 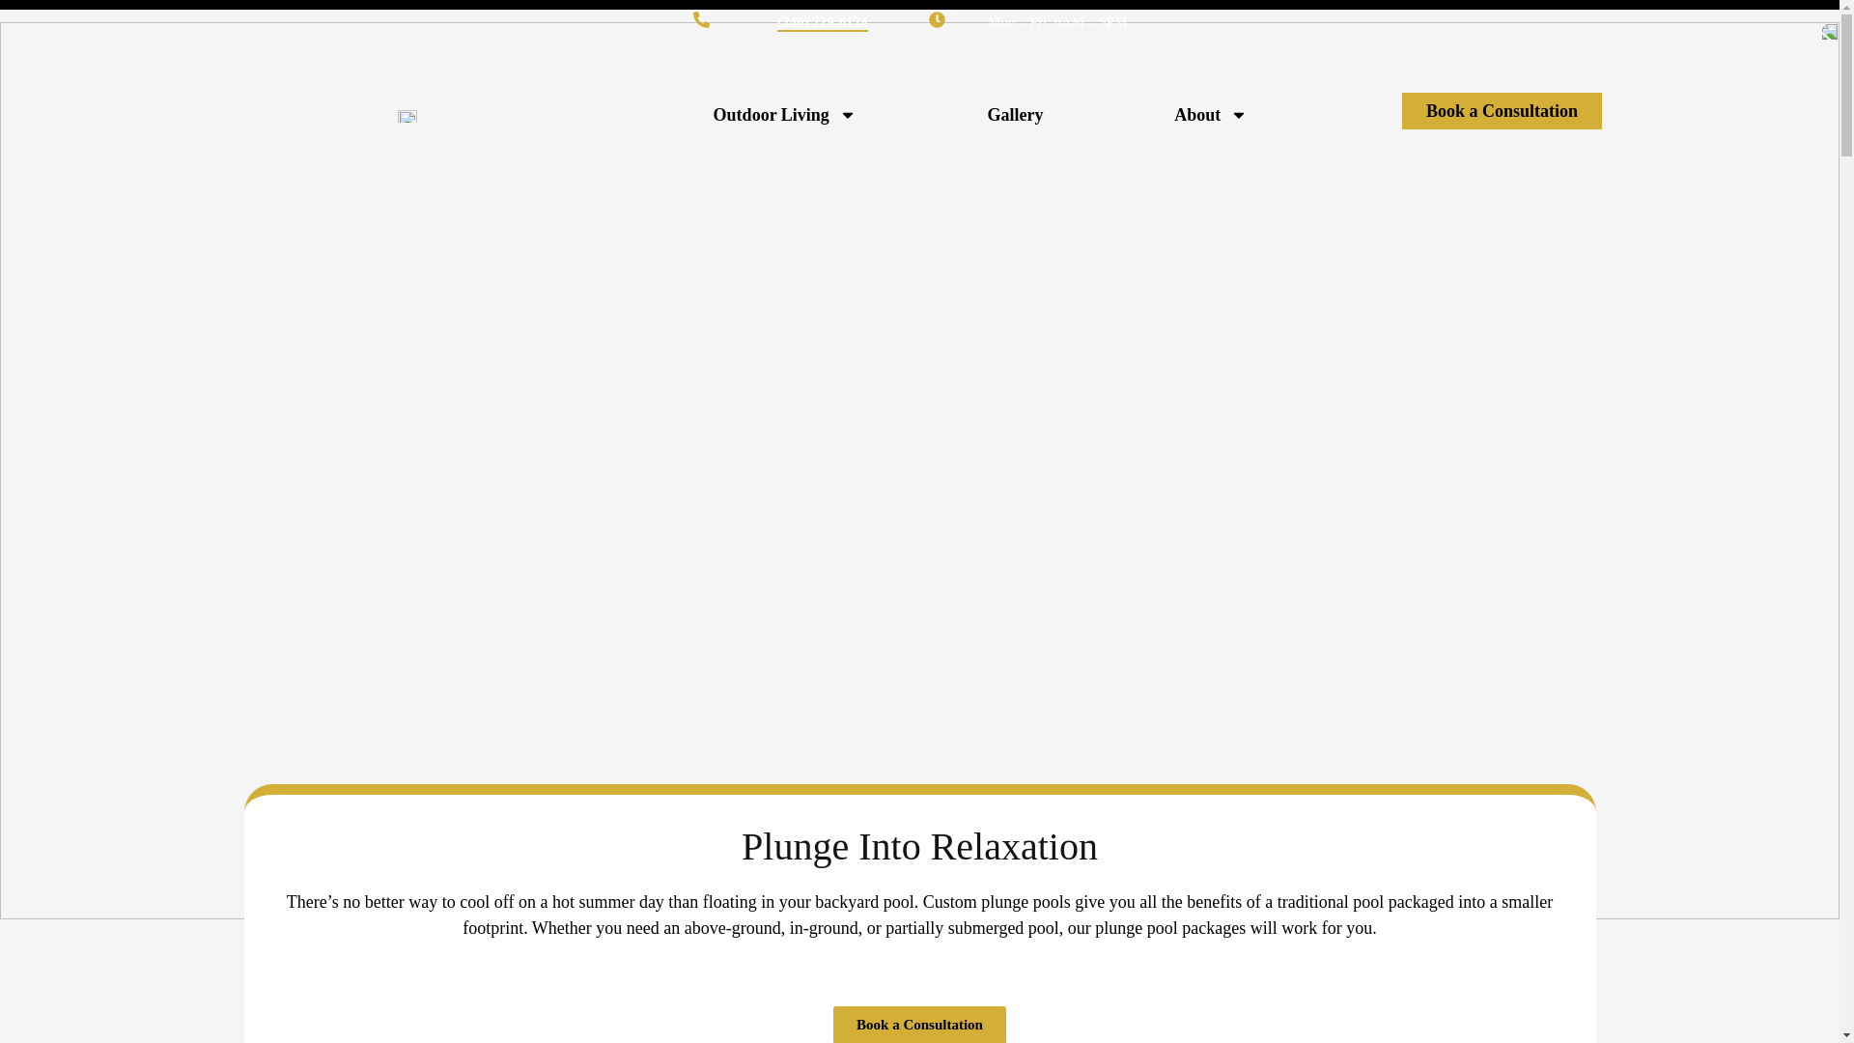 I want to click on Book a Consultation, so click(x=1501, y=110).